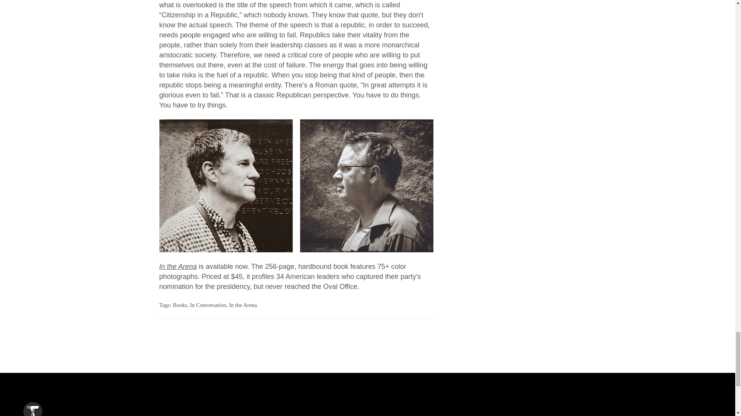 The height and width of the screenshot is (416, 741). What do you see at coordinates (180, 305) in the screenshot?
I see `Books` at bounding box center [180, 305].